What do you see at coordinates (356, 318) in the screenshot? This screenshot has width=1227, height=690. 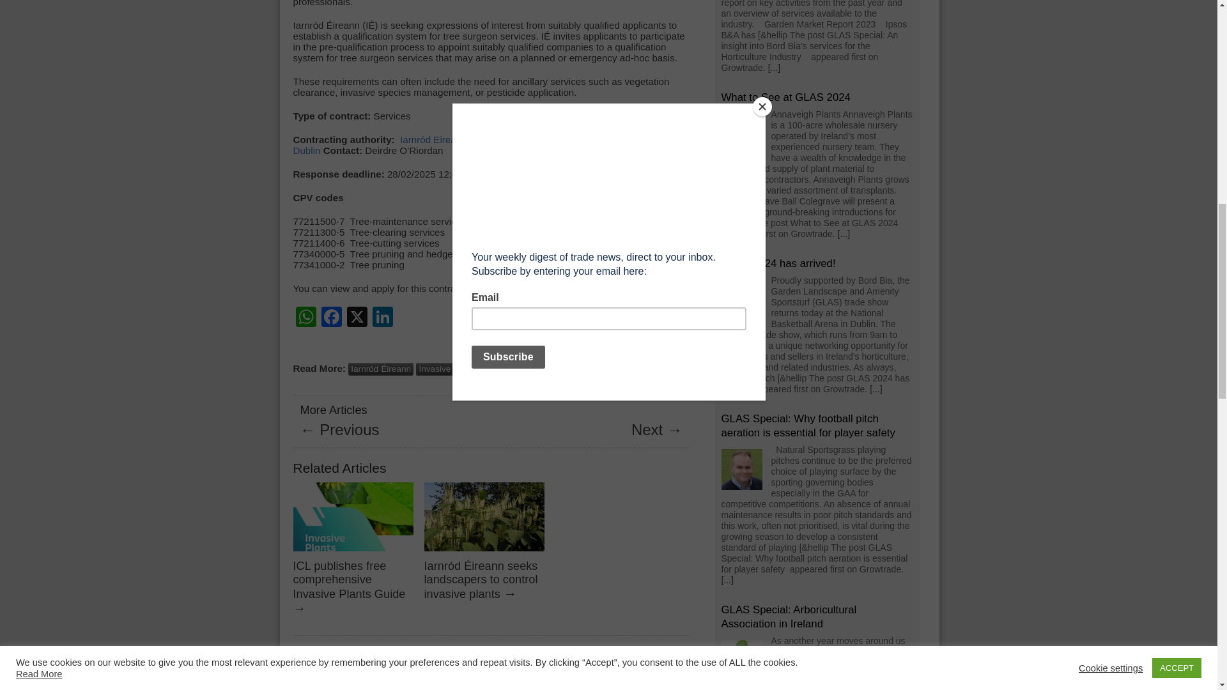 I see `X` at bounding box center [356, 318].